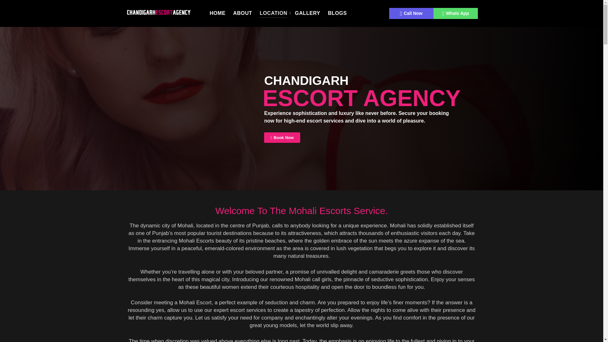 The height and width of the screenshot is (342, 608). What do you see at coordinates (274, 13) in the screenshot?
I see `LOCATION` at bounding box center [274, 13].